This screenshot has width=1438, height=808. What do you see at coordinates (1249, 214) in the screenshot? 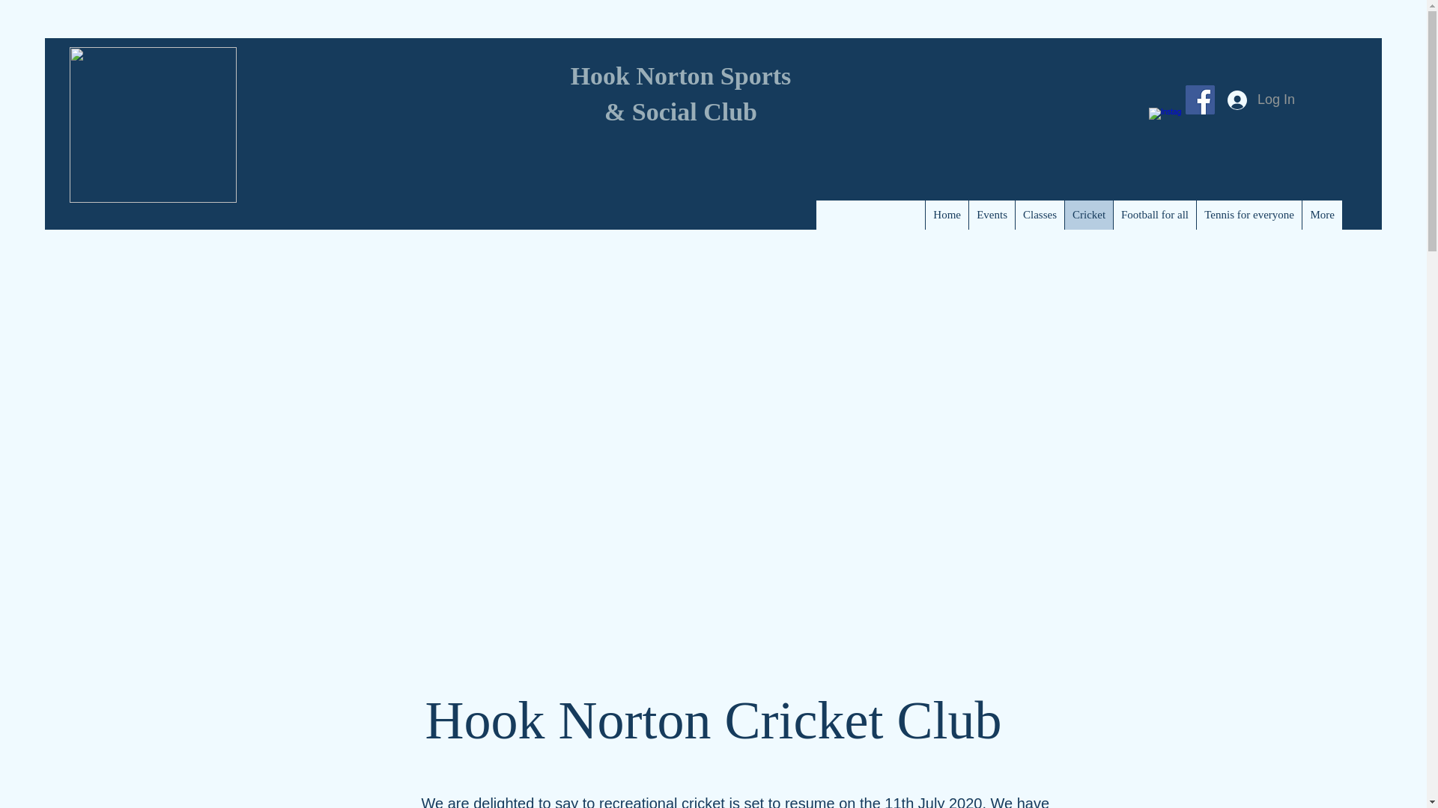
I see `Tennis for everyone` at bounding box center [1249, 214].